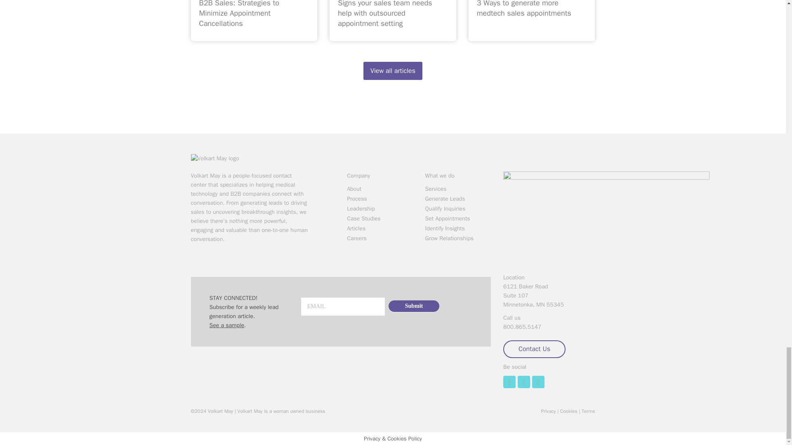 The width and height of the screenshot is (792, 445). What do you see at coordinates (458, 228) in the screenshot?
I see `Identify Insights` at bounding box center [458, 228].